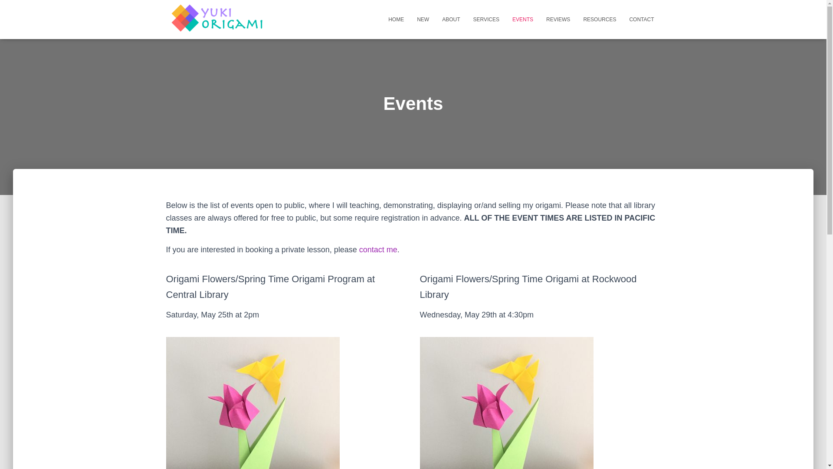 This screenshot has width=833, height=469. I want to click on contact me, so click(378, 249).